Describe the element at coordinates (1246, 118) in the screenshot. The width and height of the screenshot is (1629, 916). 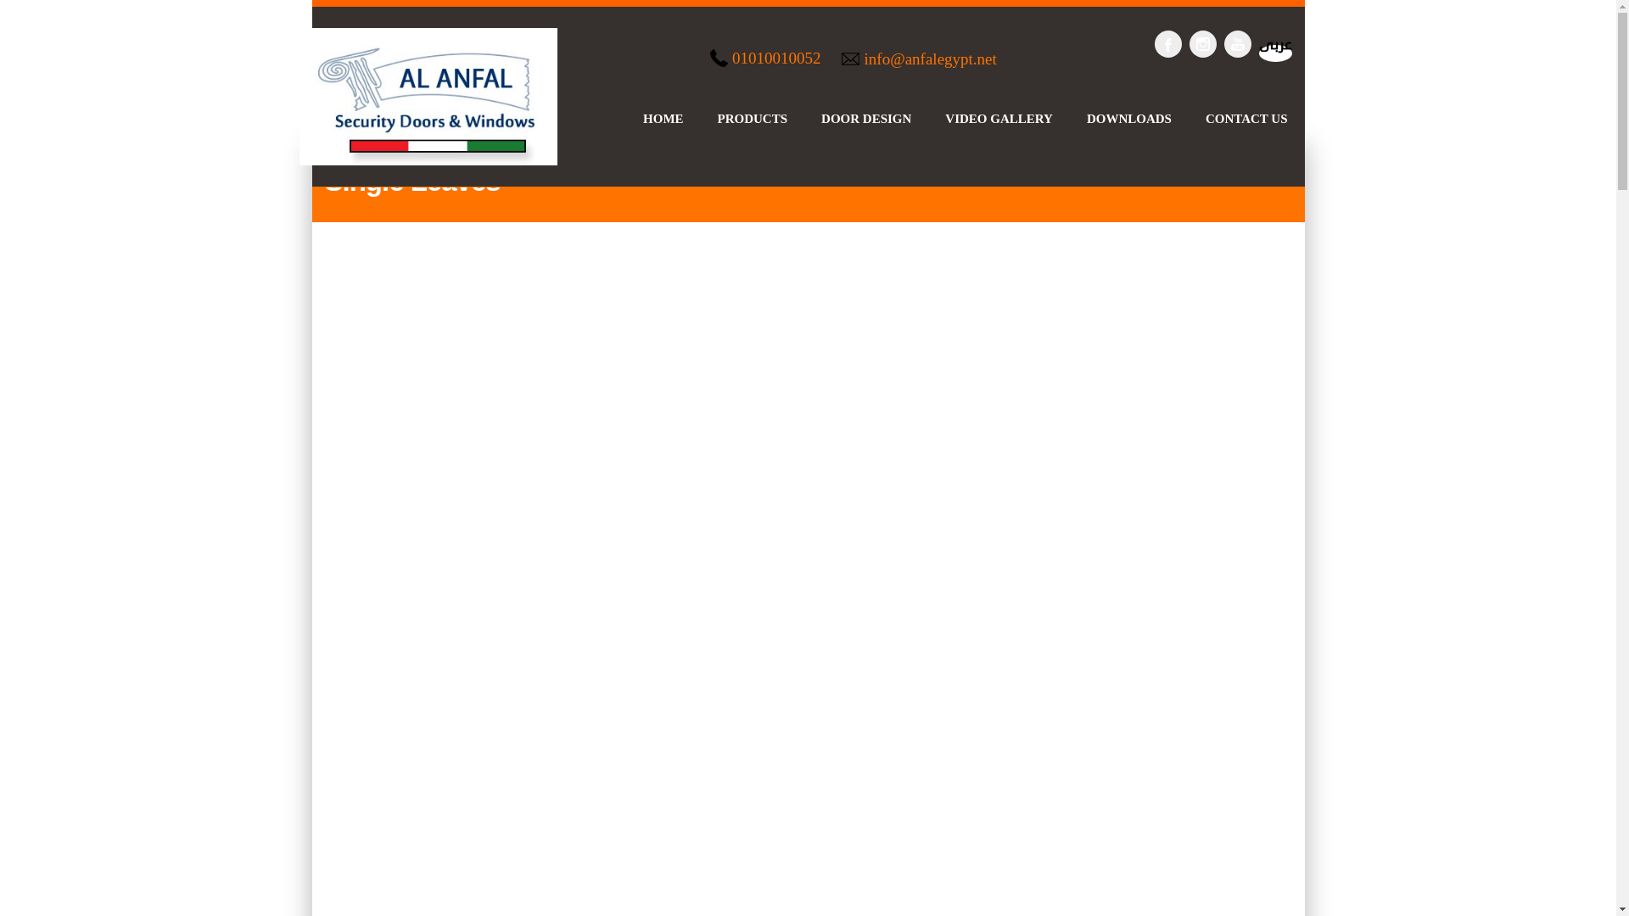
I see `CONTACT US` at that location.